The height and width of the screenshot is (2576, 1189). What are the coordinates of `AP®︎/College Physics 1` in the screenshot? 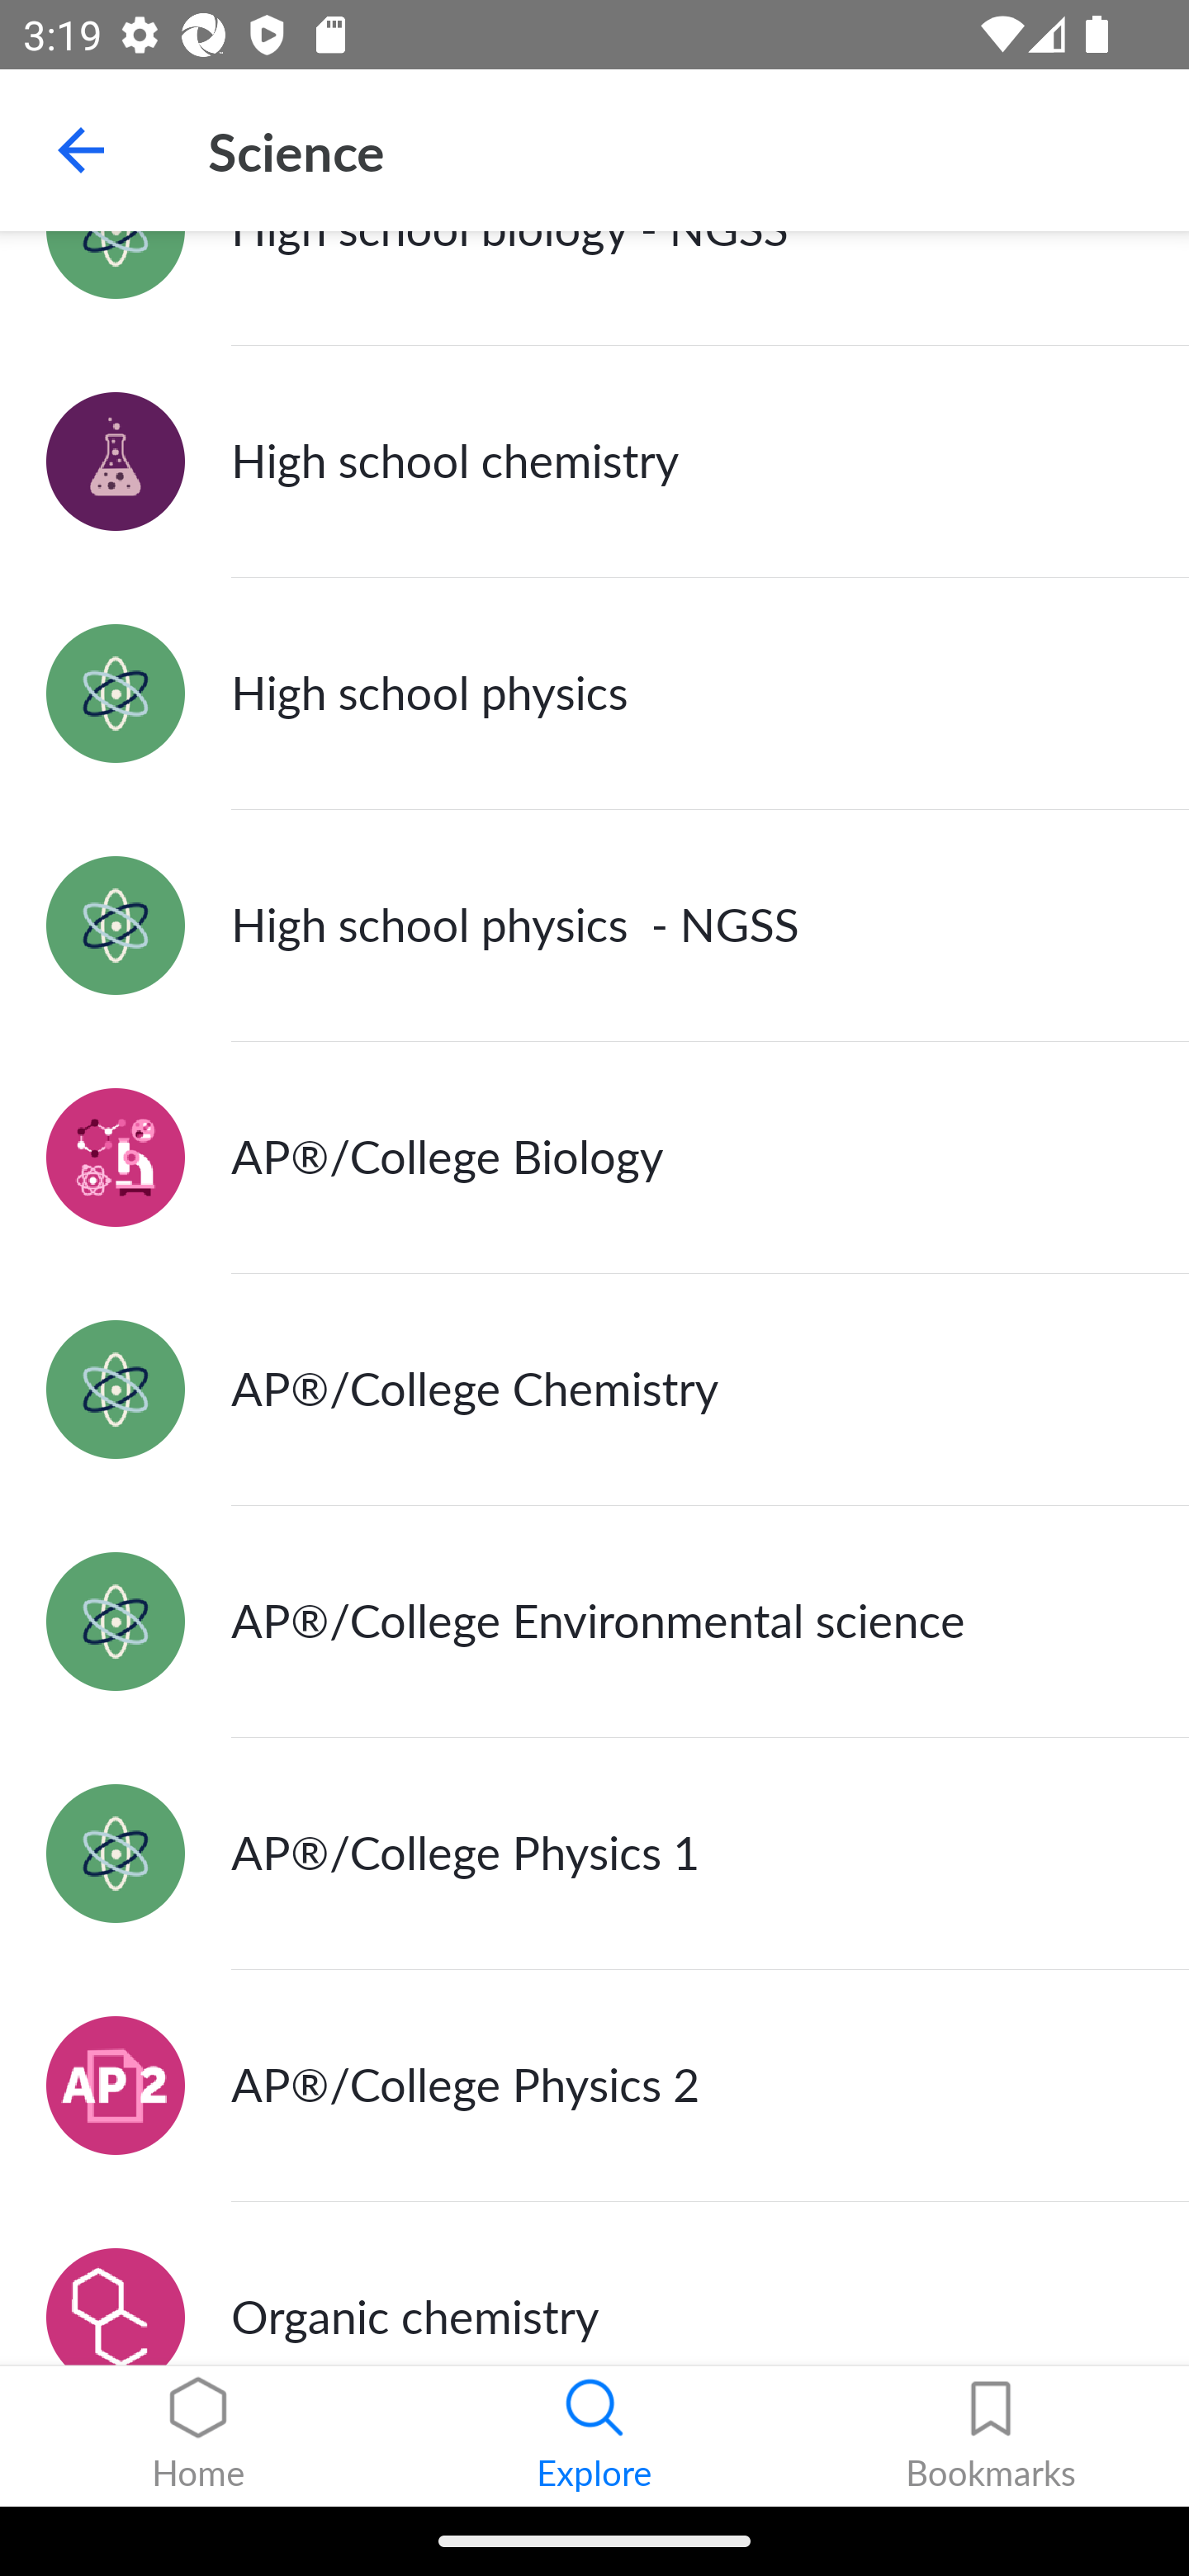 It's located at (594, 1854).